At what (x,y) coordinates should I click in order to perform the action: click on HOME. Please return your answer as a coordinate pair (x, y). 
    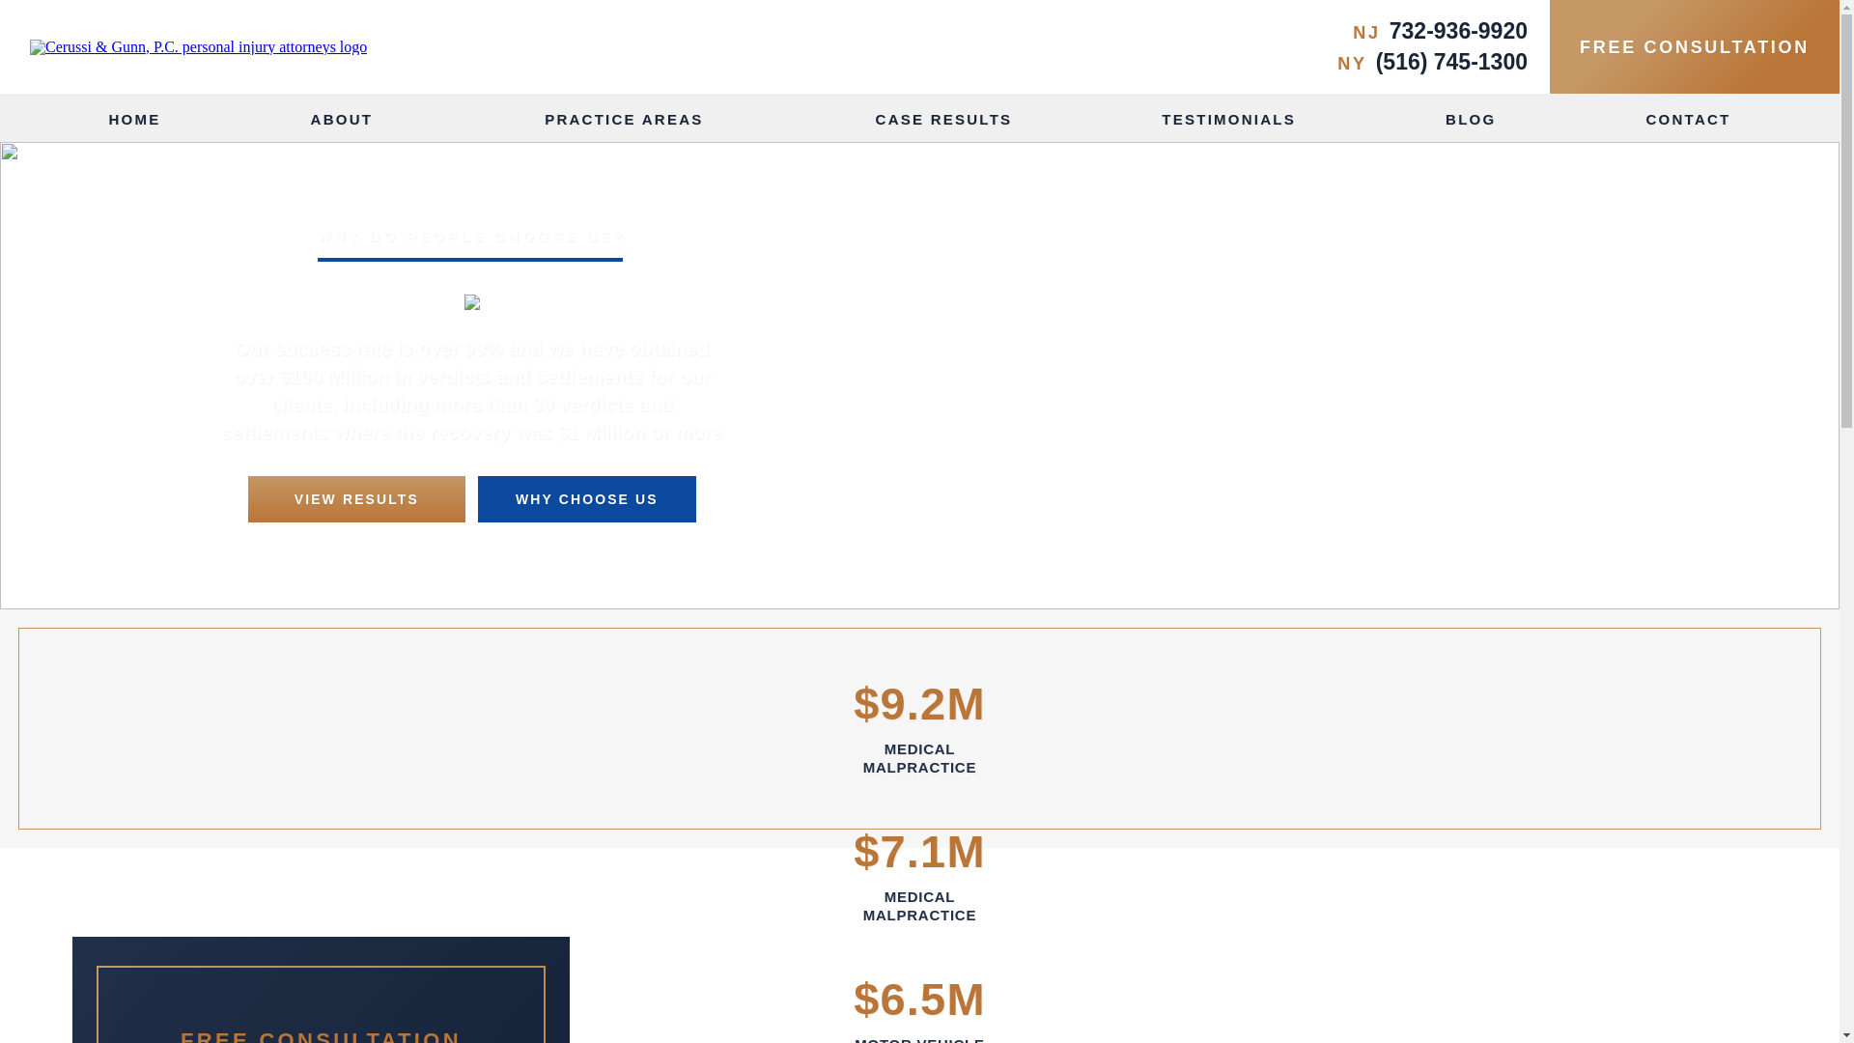
    Looking at the image, I should click on (133, 118).